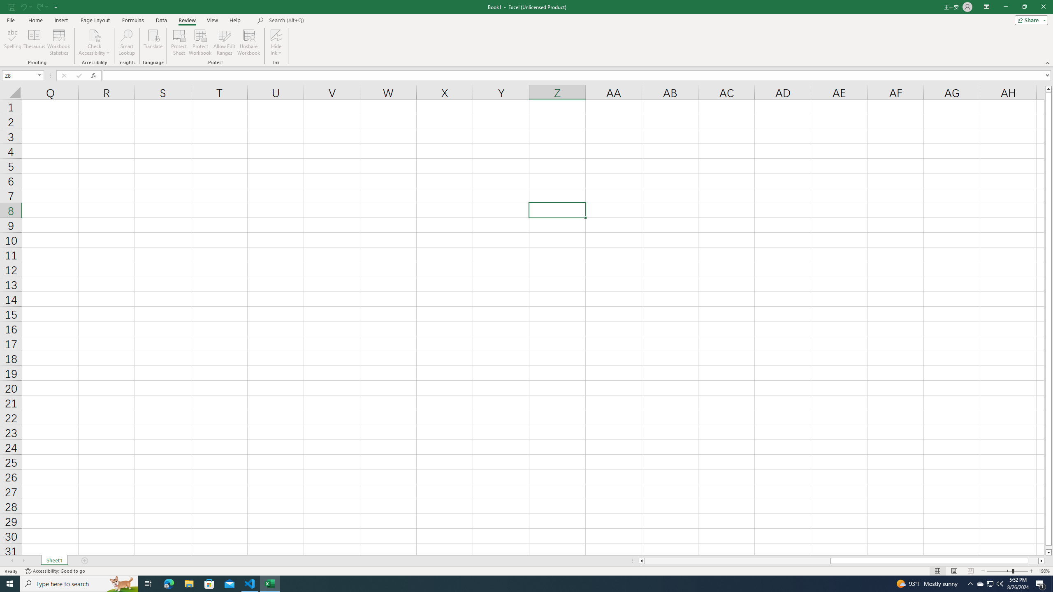  What do you see at coordinates (737, 561) in the screenshot?
I see `Page left` at bounding box center [737, 561].